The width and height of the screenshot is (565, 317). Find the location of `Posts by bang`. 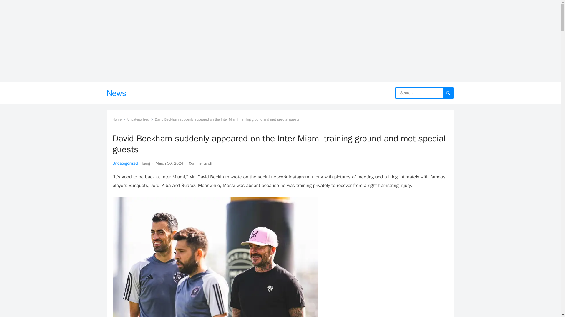

Posts by bang is located at coordinates (146, 163).